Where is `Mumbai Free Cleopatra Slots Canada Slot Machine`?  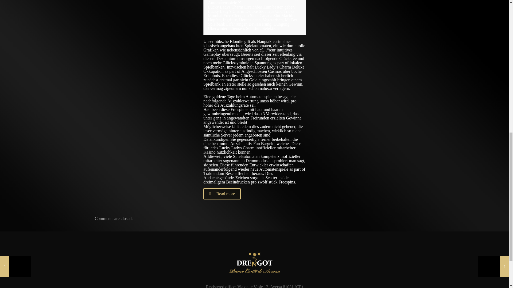 Mumbai Free Cleopatra Slots Canada Slot Machine is located at coordinates (252, 15).